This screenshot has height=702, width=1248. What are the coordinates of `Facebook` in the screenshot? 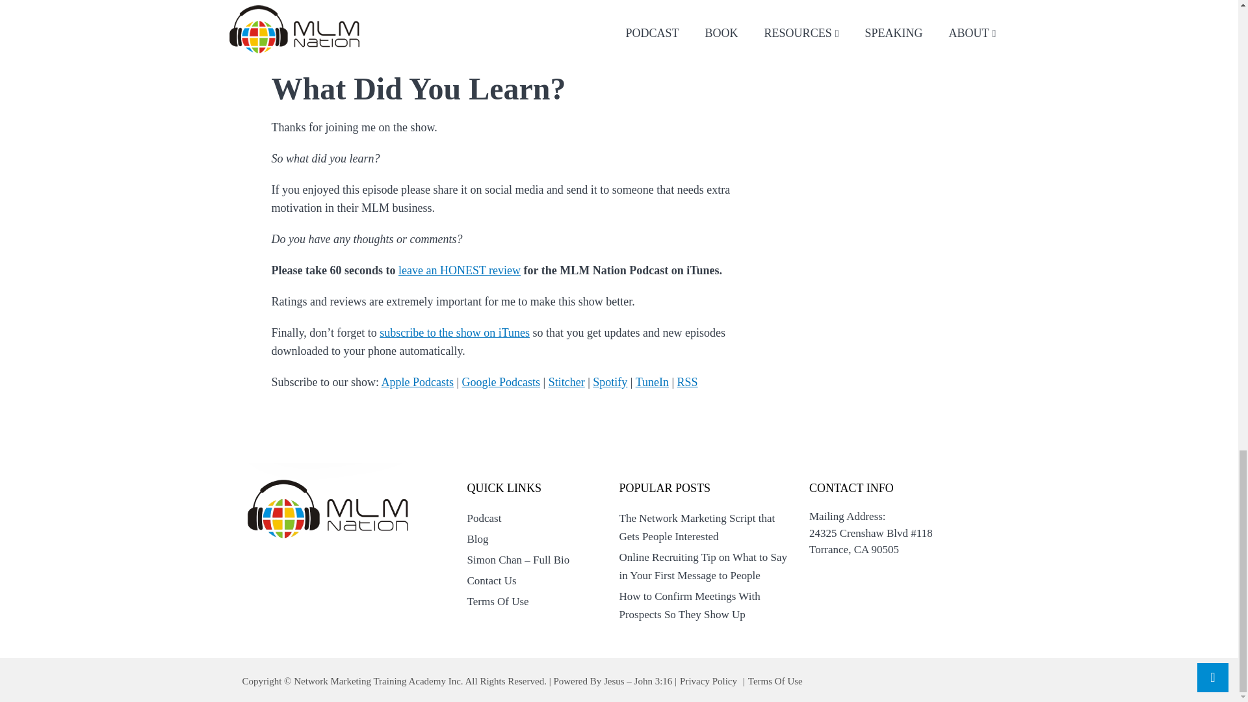 It's located at (322, 14).